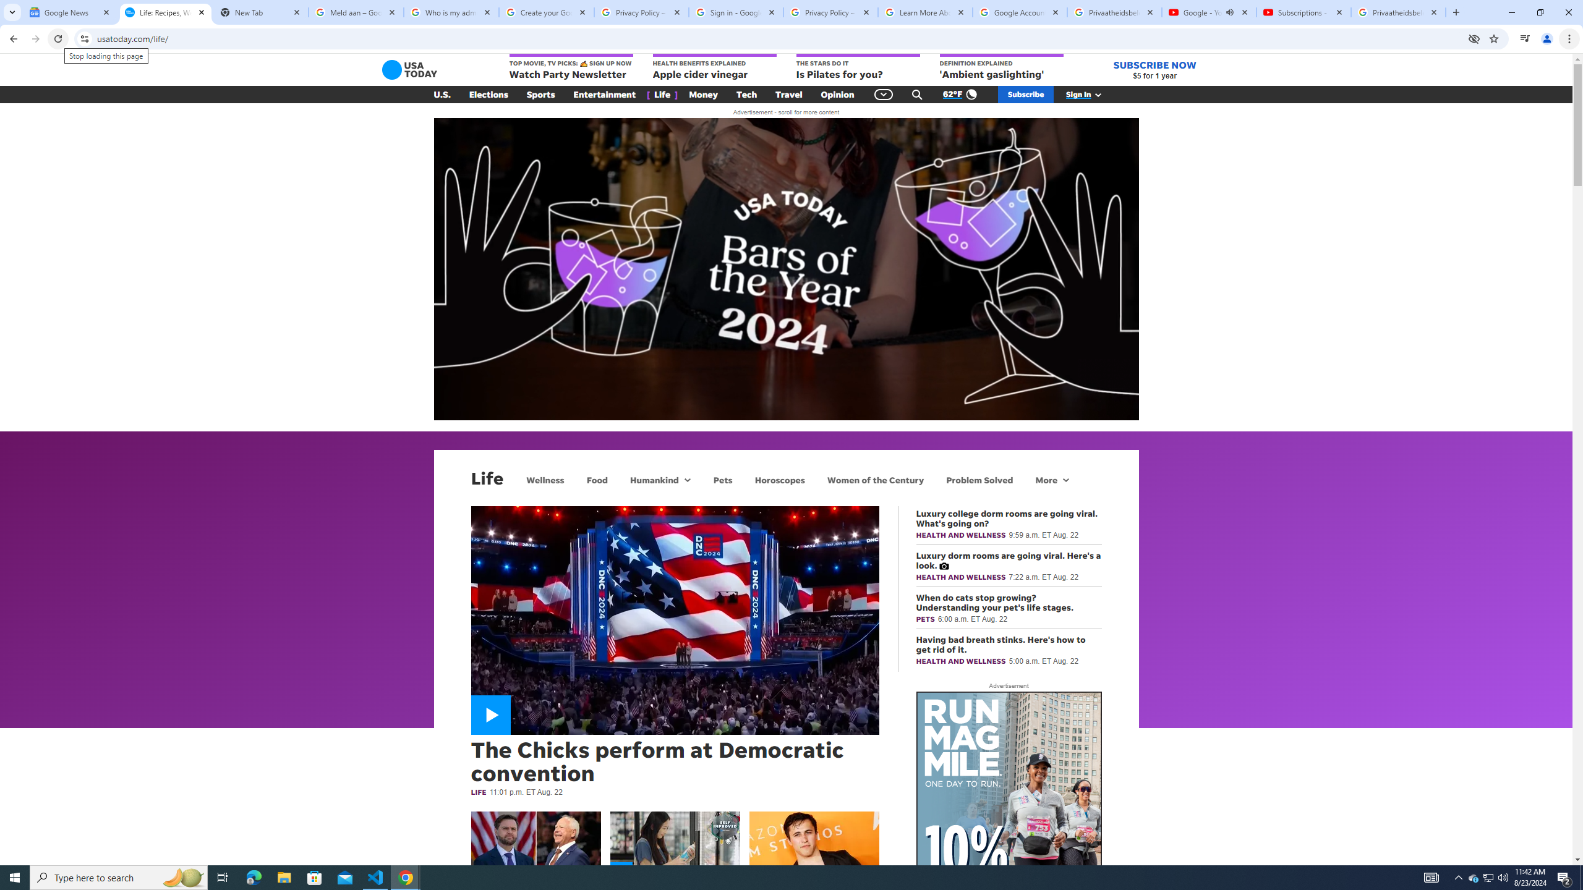 This screenshot has width=1583, height=890. What do you see at coordinates (597, 480) in the screenshot?
I see `Food` at bounding box center [597, 480].